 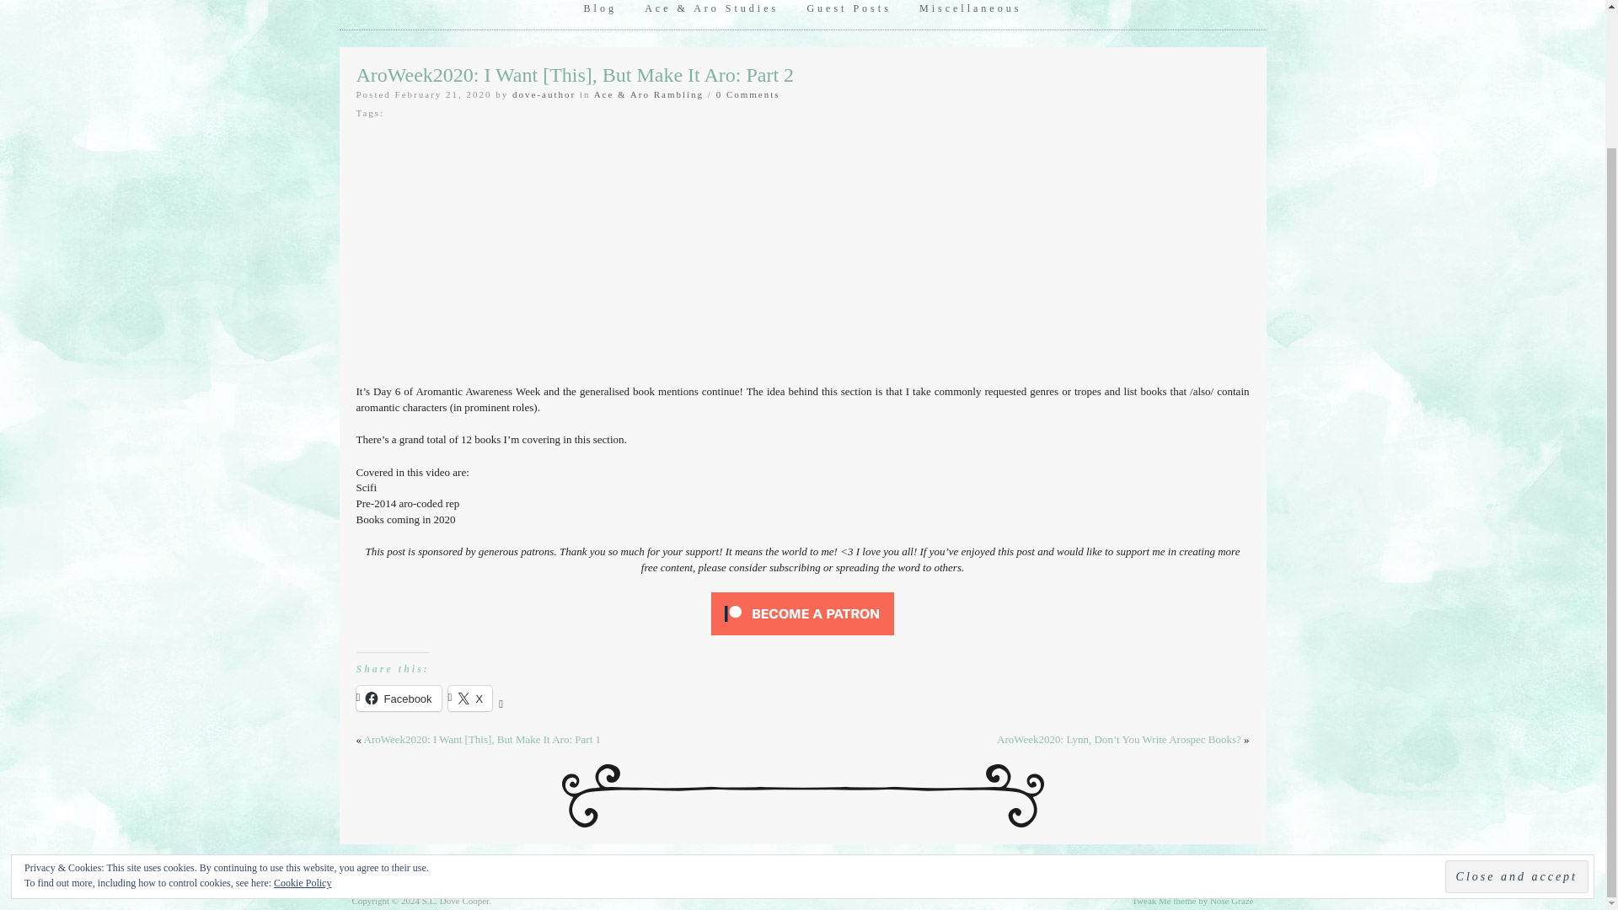 I want to click on Facebook, so click(x=398, y=698).